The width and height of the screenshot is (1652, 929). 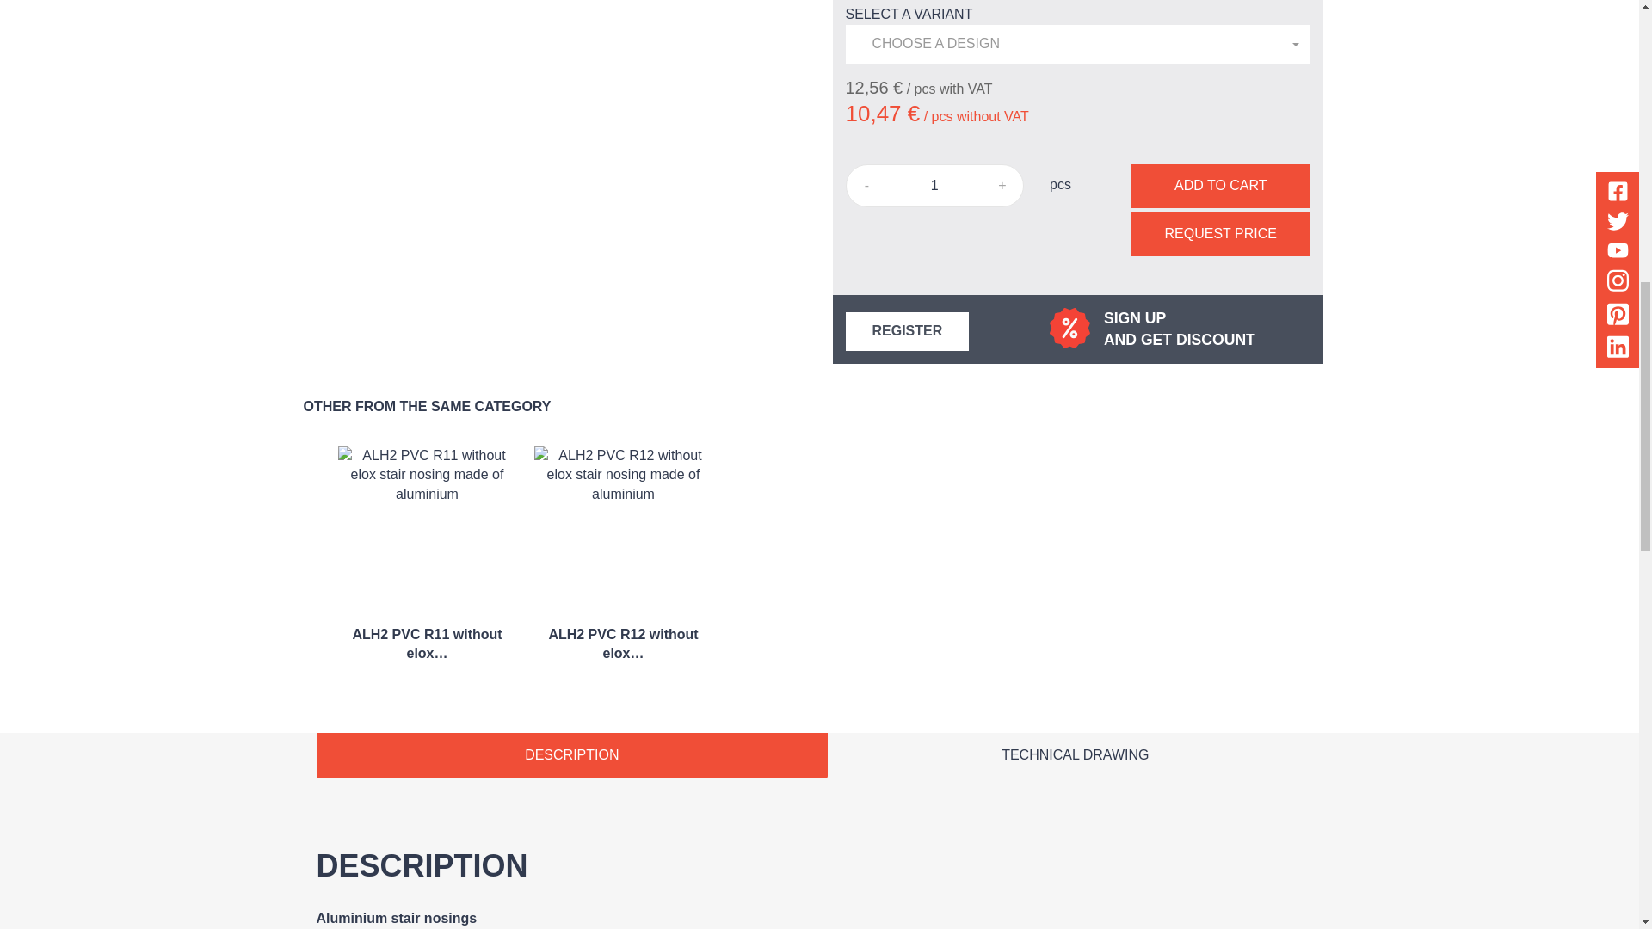 What do you see at coordinates (934, 186) in the screenshot?
I see `1` at bounding box center [934, 186].